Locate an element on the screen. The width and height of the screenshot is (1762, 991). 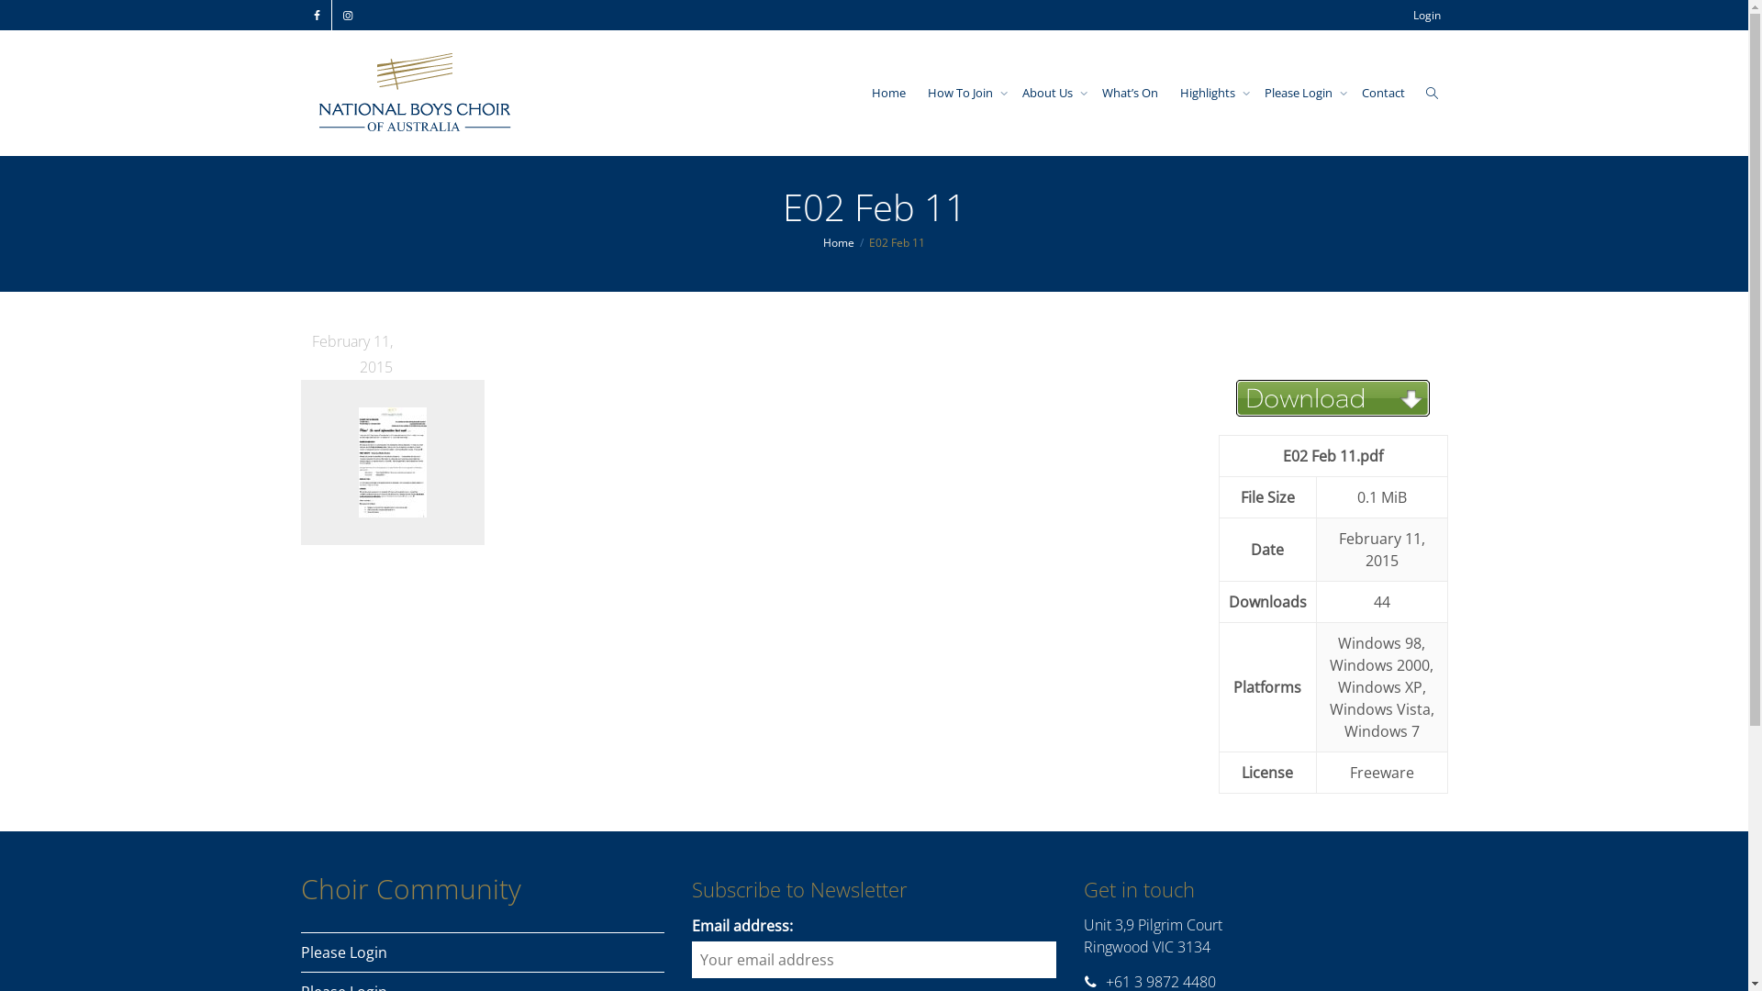
February 11, 2015 is located at coordinates (347, 367).